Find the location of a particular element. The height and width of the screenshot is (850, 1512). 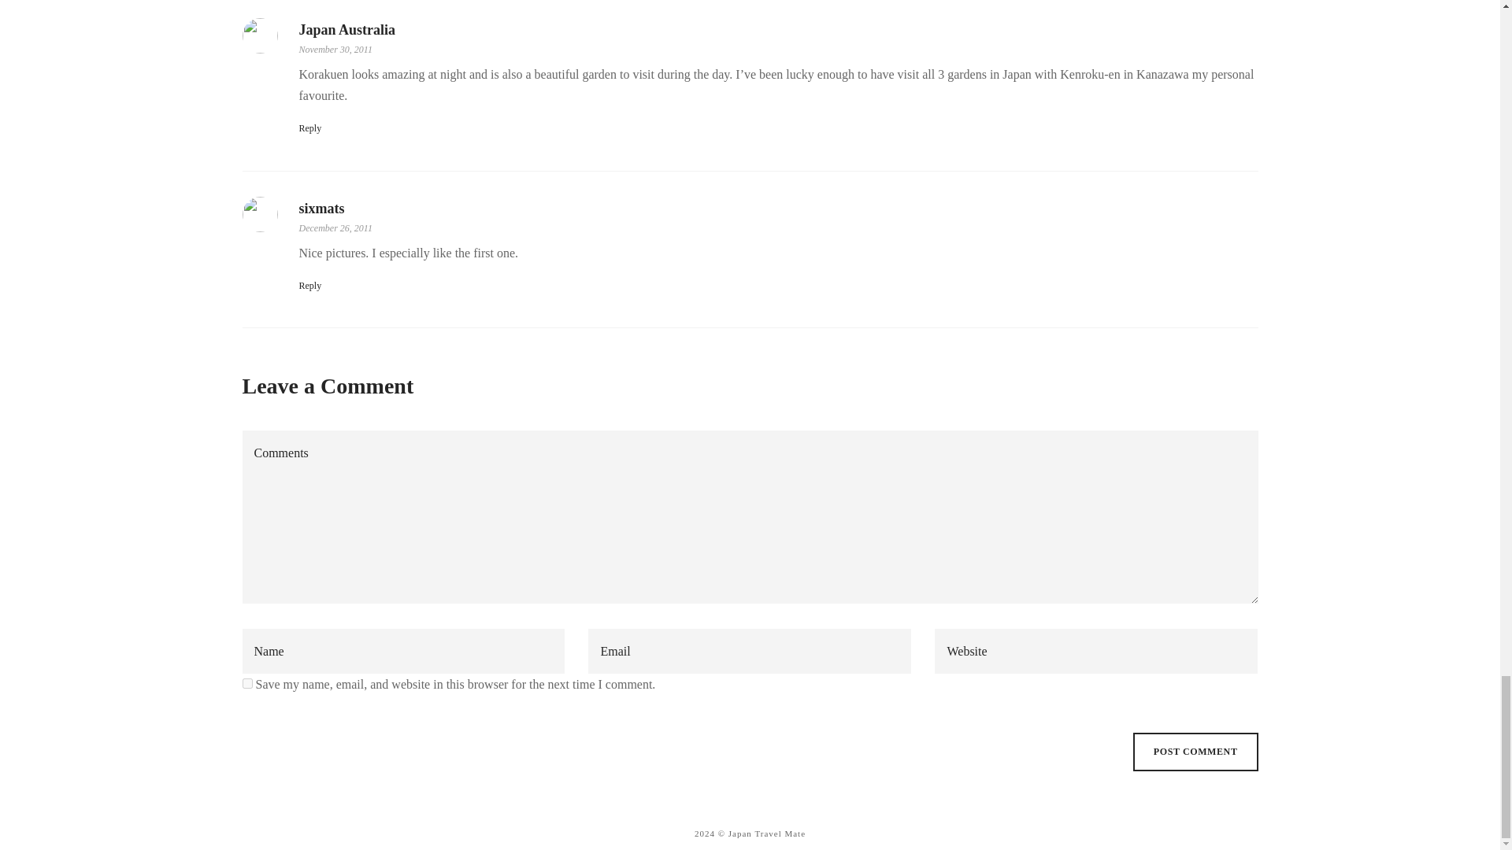

Reply is located at coordinates (310, 286).